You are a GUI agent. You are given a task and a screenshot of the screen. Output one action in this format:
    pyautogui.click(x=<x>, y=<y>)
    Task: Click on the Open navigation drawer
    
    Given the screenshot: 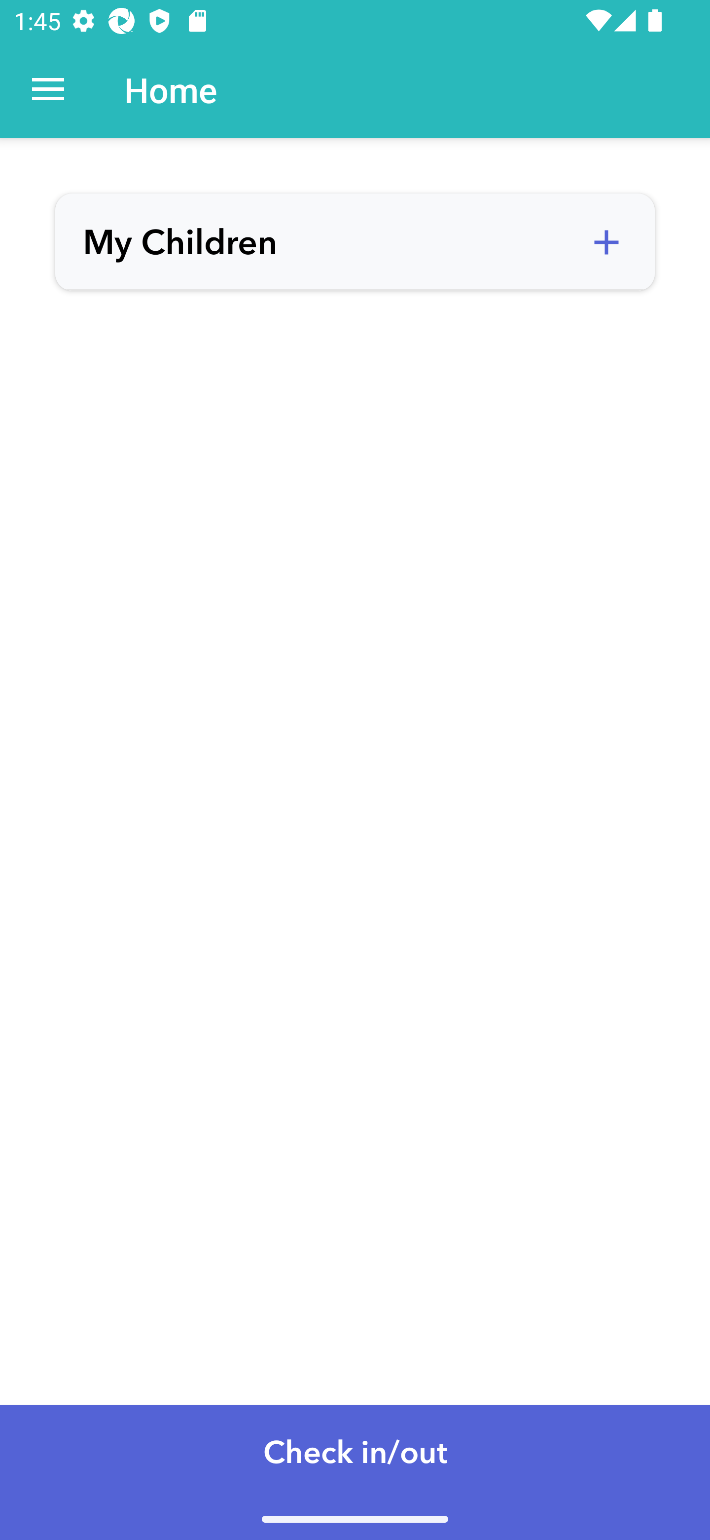 What is the action you would take?
    pyautogui.click(x=48, y=90)
    